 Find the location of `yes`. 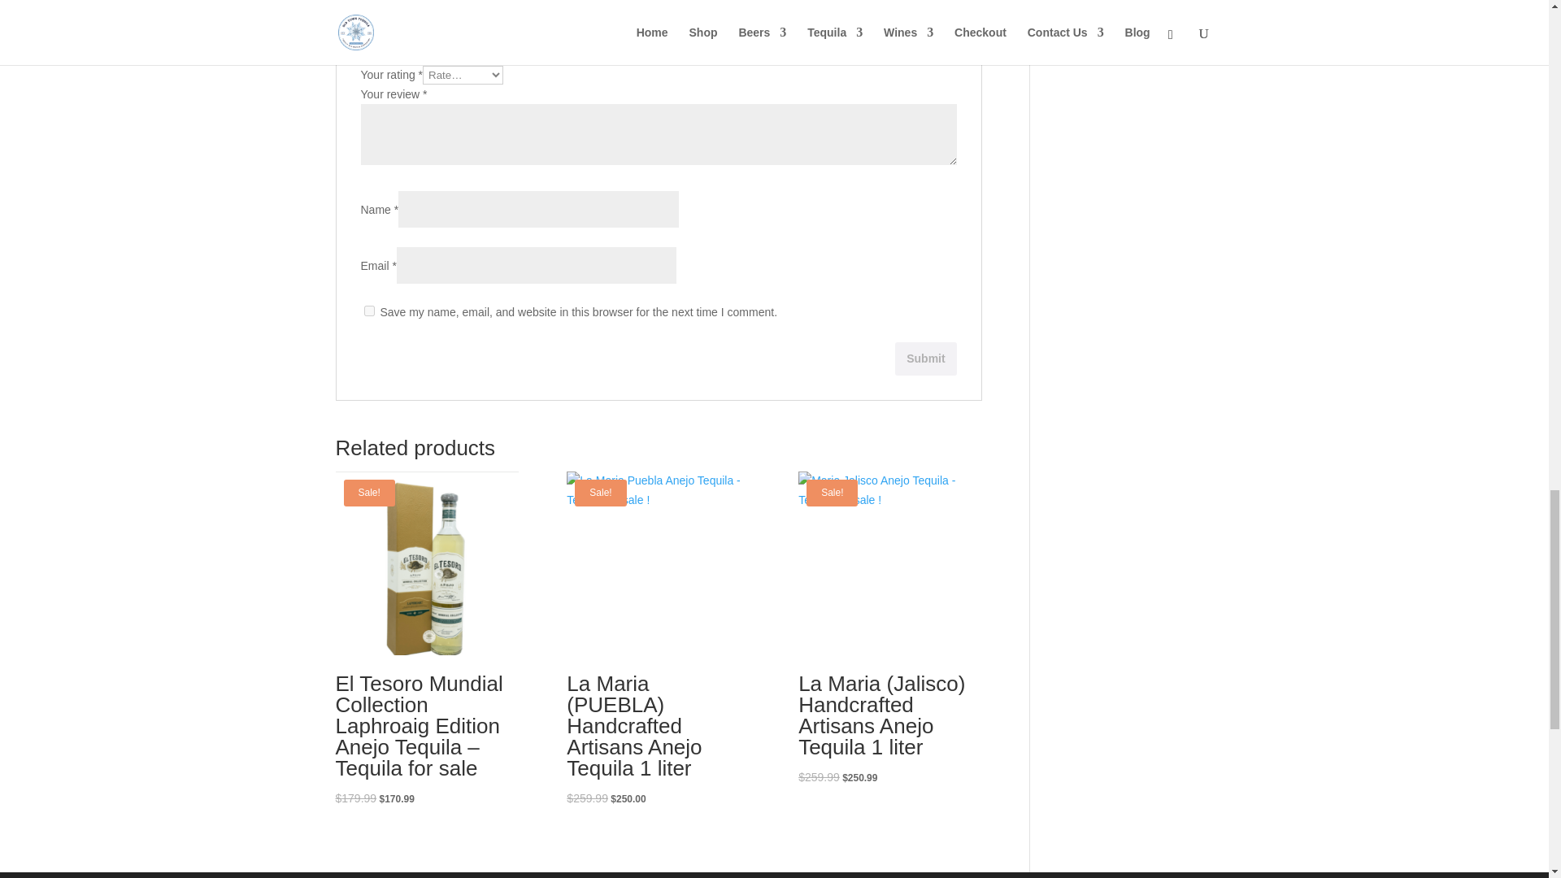

yes is located at coordinates (369, 311).